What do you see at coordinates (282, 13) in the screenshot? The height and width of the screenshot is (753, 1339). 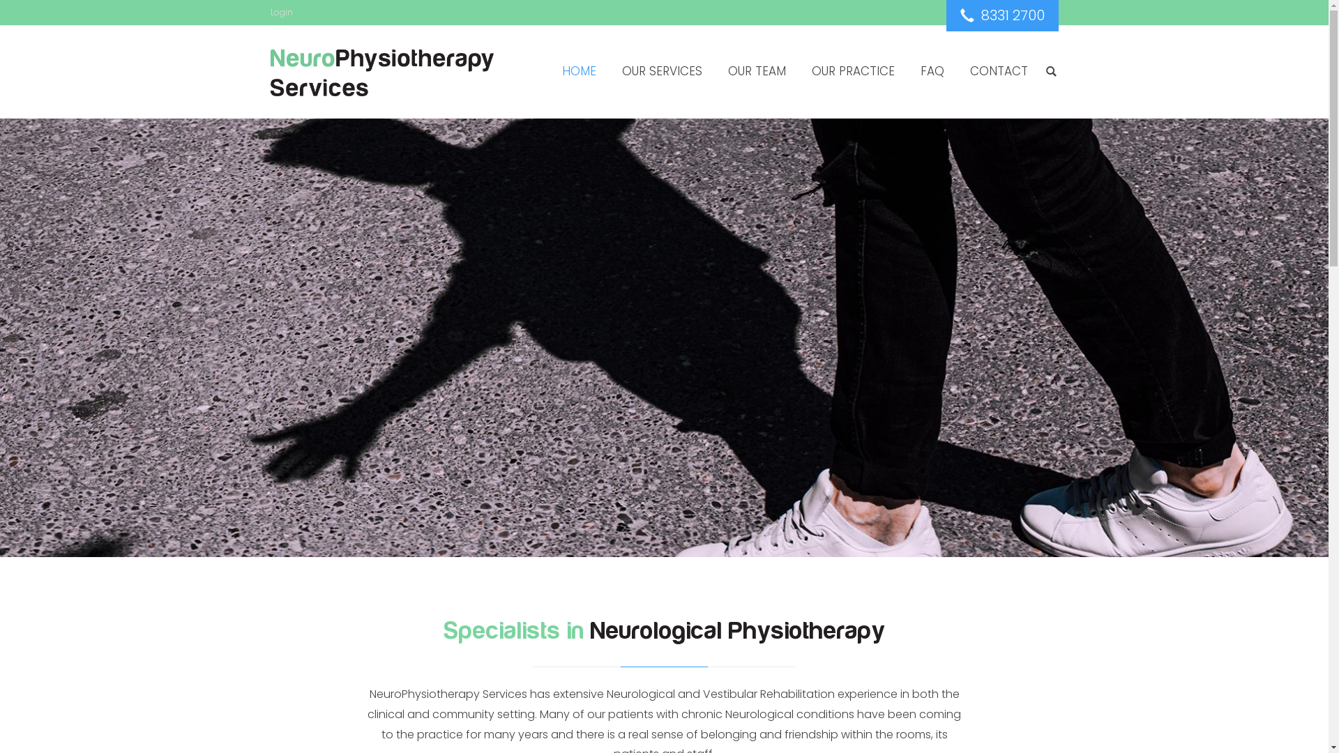 I see `Login` at bounding box center [282, 13].